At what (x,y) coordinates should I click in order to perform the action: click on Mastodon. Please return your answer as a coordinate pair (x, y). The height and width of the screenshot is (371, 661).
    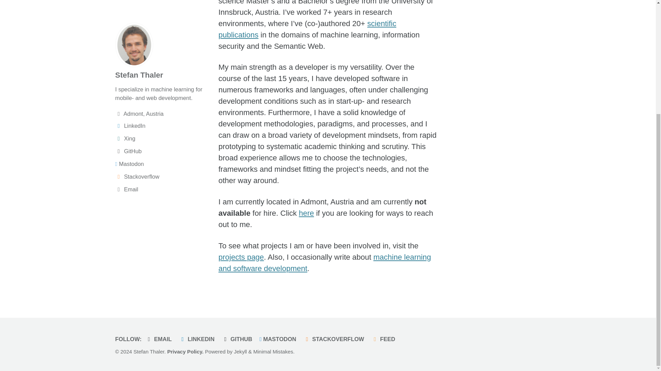
    Looking at the image, I should click on (163, 19).